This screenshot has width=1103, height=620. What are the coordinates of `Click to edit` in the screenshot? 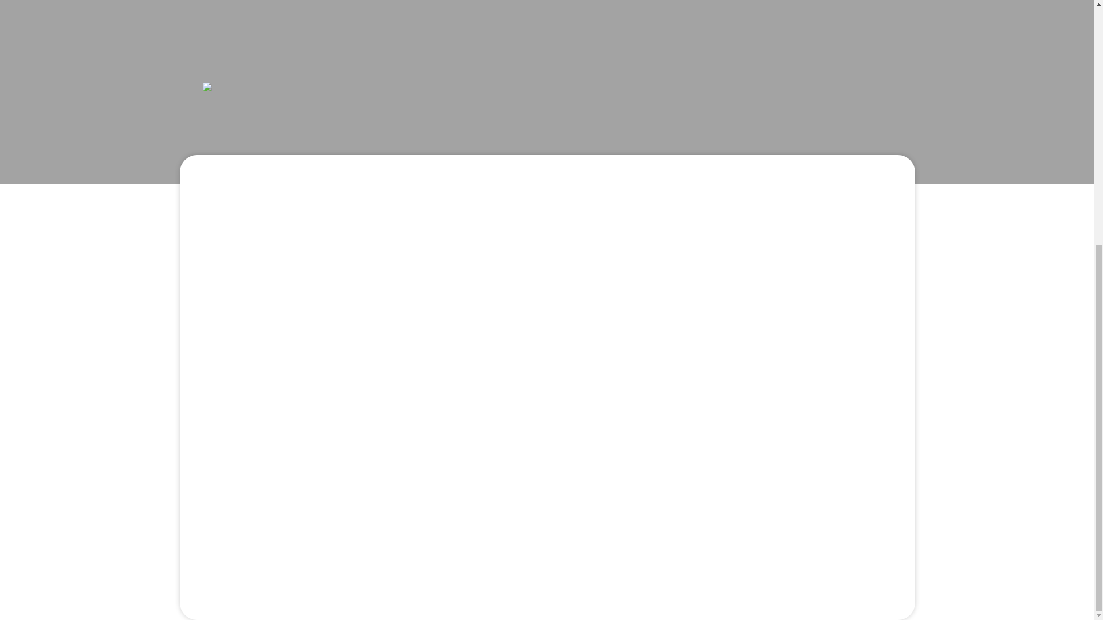 It's located at (549, 400).